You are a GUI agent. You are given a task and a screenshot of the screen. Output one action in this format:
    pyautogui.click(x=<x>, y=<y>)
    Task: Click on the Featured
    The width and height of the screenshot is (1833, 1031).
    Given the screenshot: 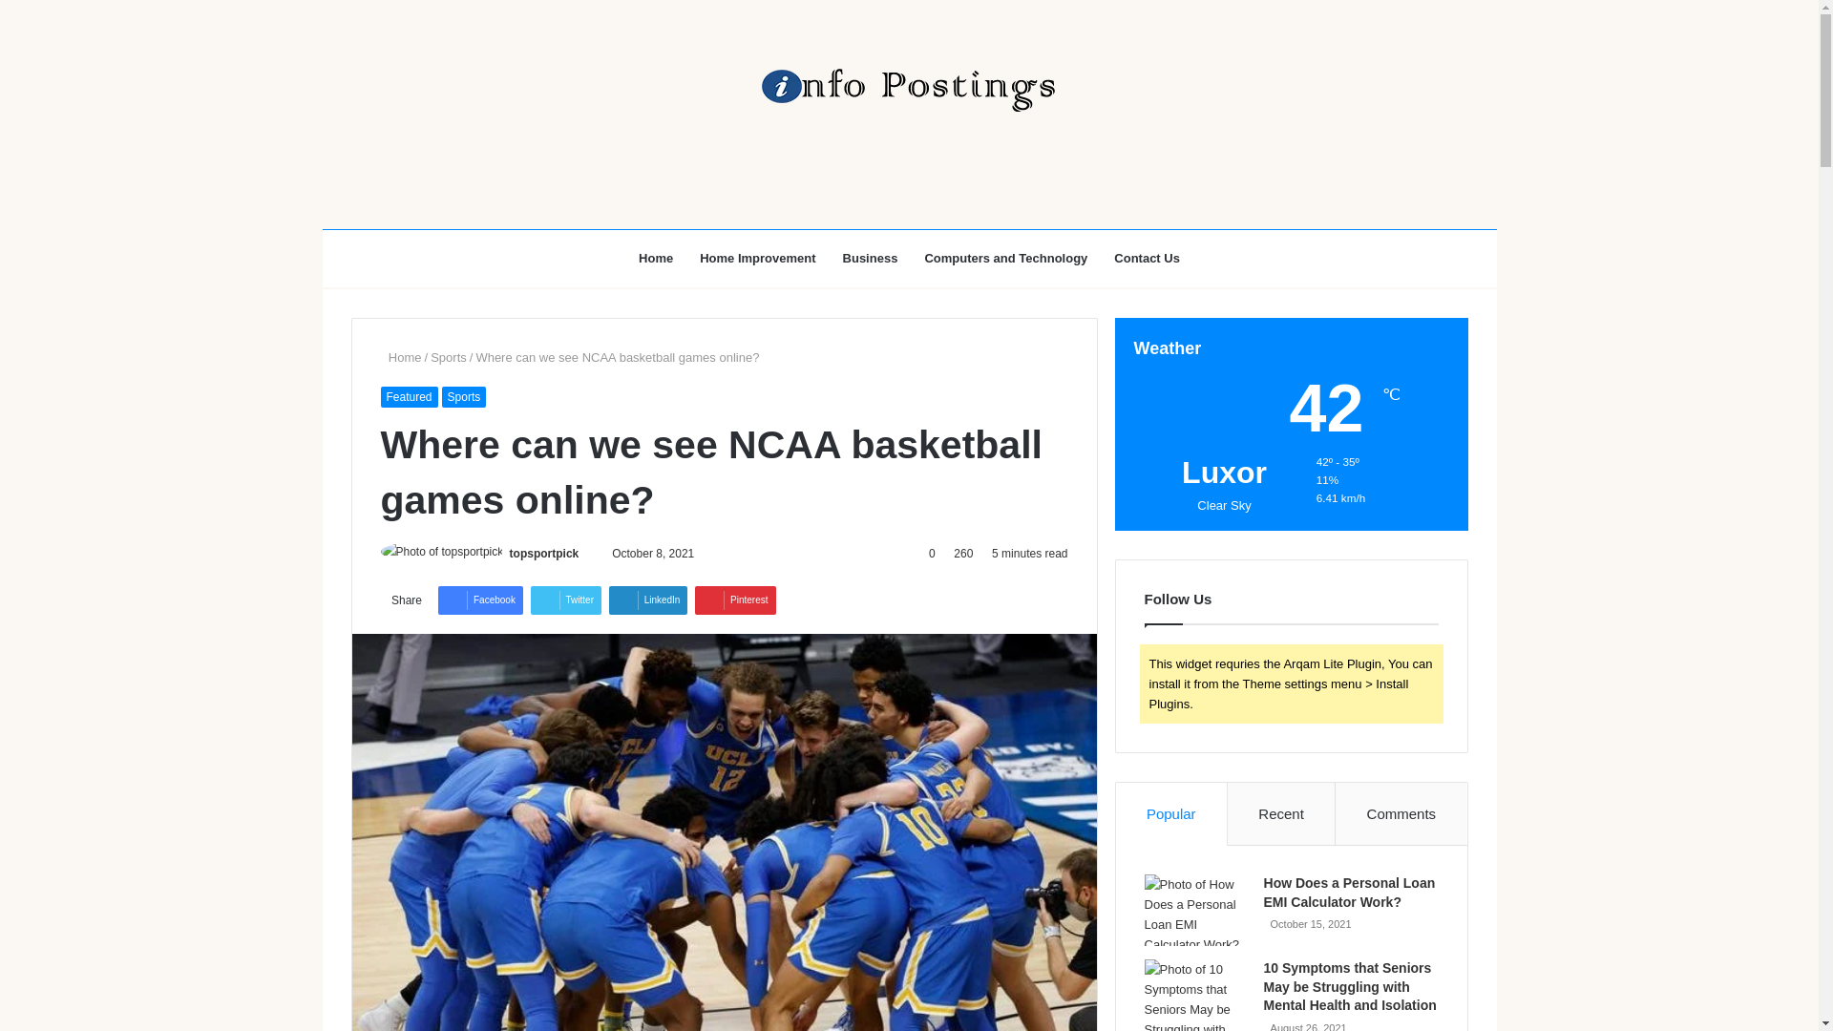 What is the action you would take?
    pyautogui.click(x=409, y=397)
    